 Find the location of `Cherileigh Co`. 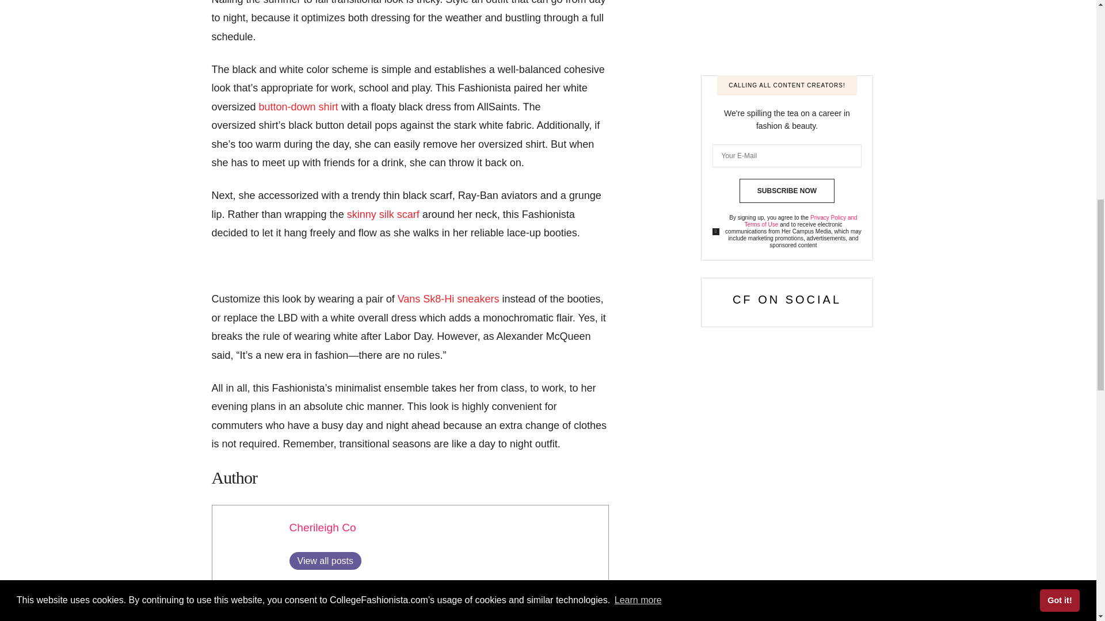

Cherileigh Co is located at coordinates (322, 527).